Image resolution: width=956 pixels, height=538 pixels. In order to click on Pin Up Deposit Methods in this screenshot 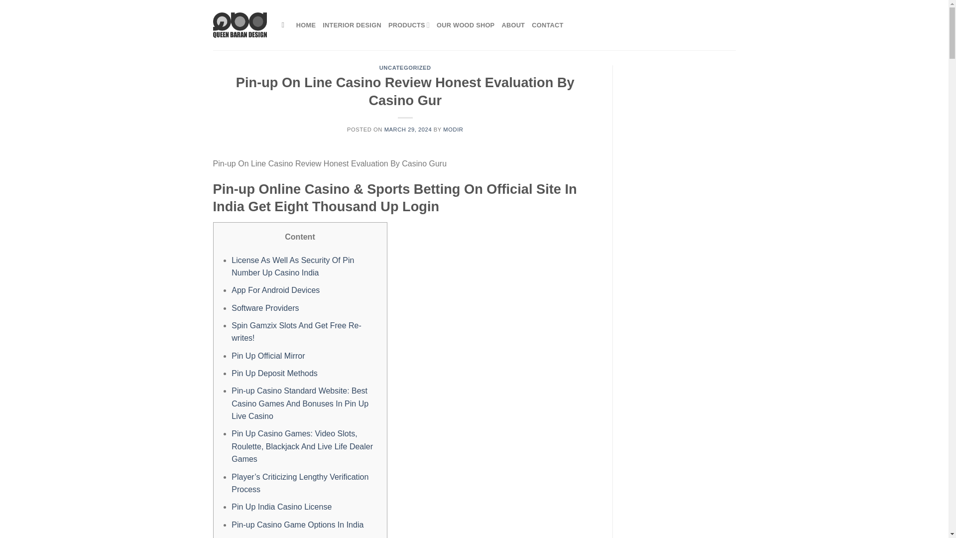, I will do `click(274, 373)`.